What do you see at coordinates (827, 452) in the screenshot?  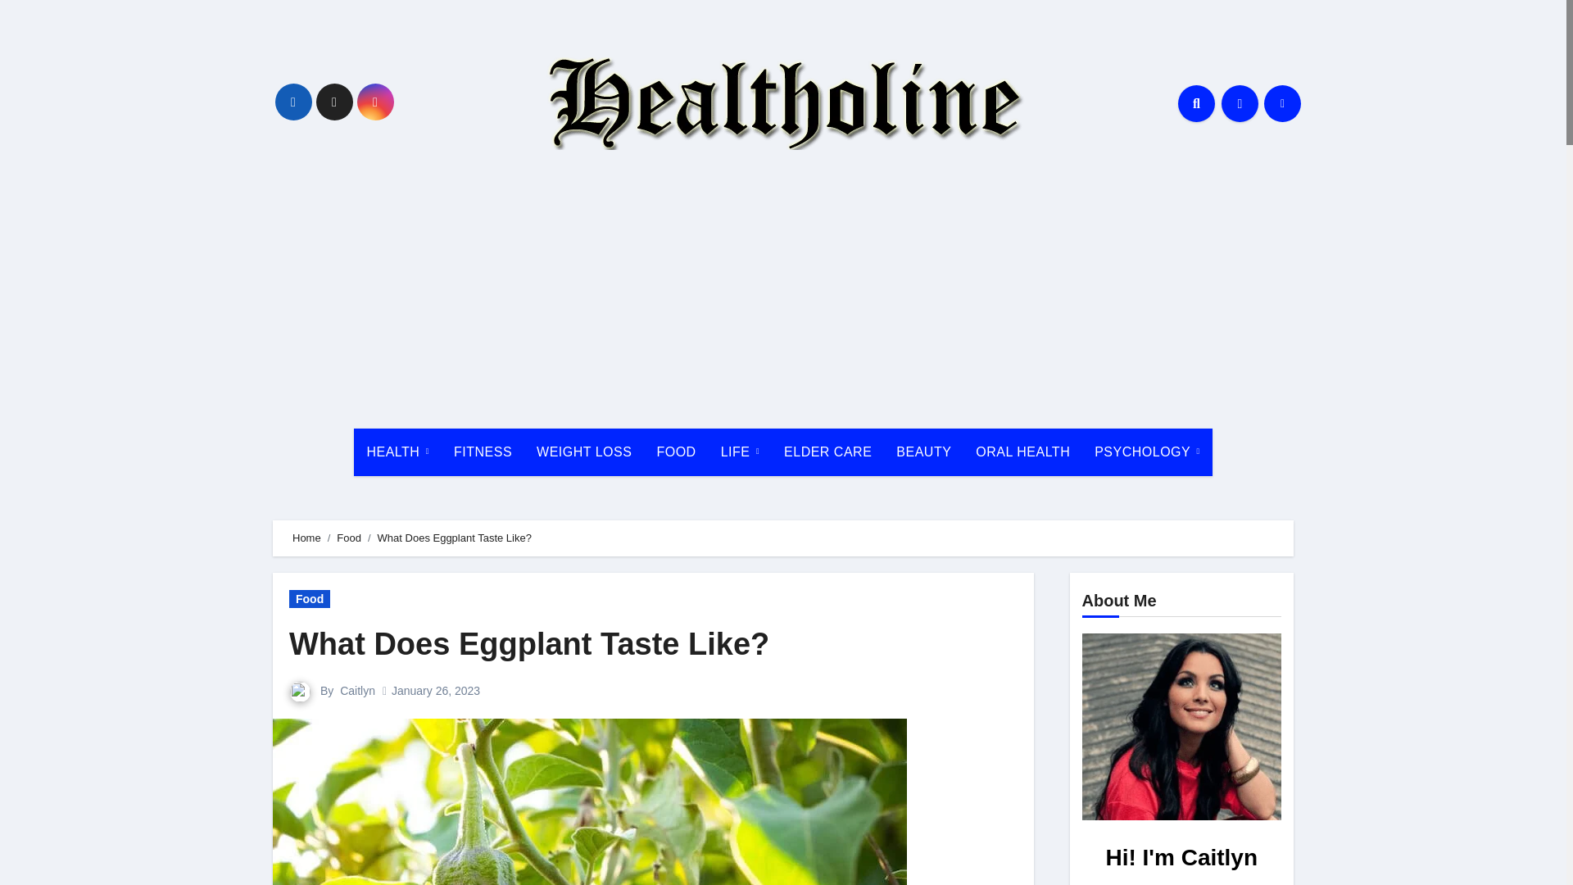 I see `ELDER CARE` at bounding box center [827, 452].